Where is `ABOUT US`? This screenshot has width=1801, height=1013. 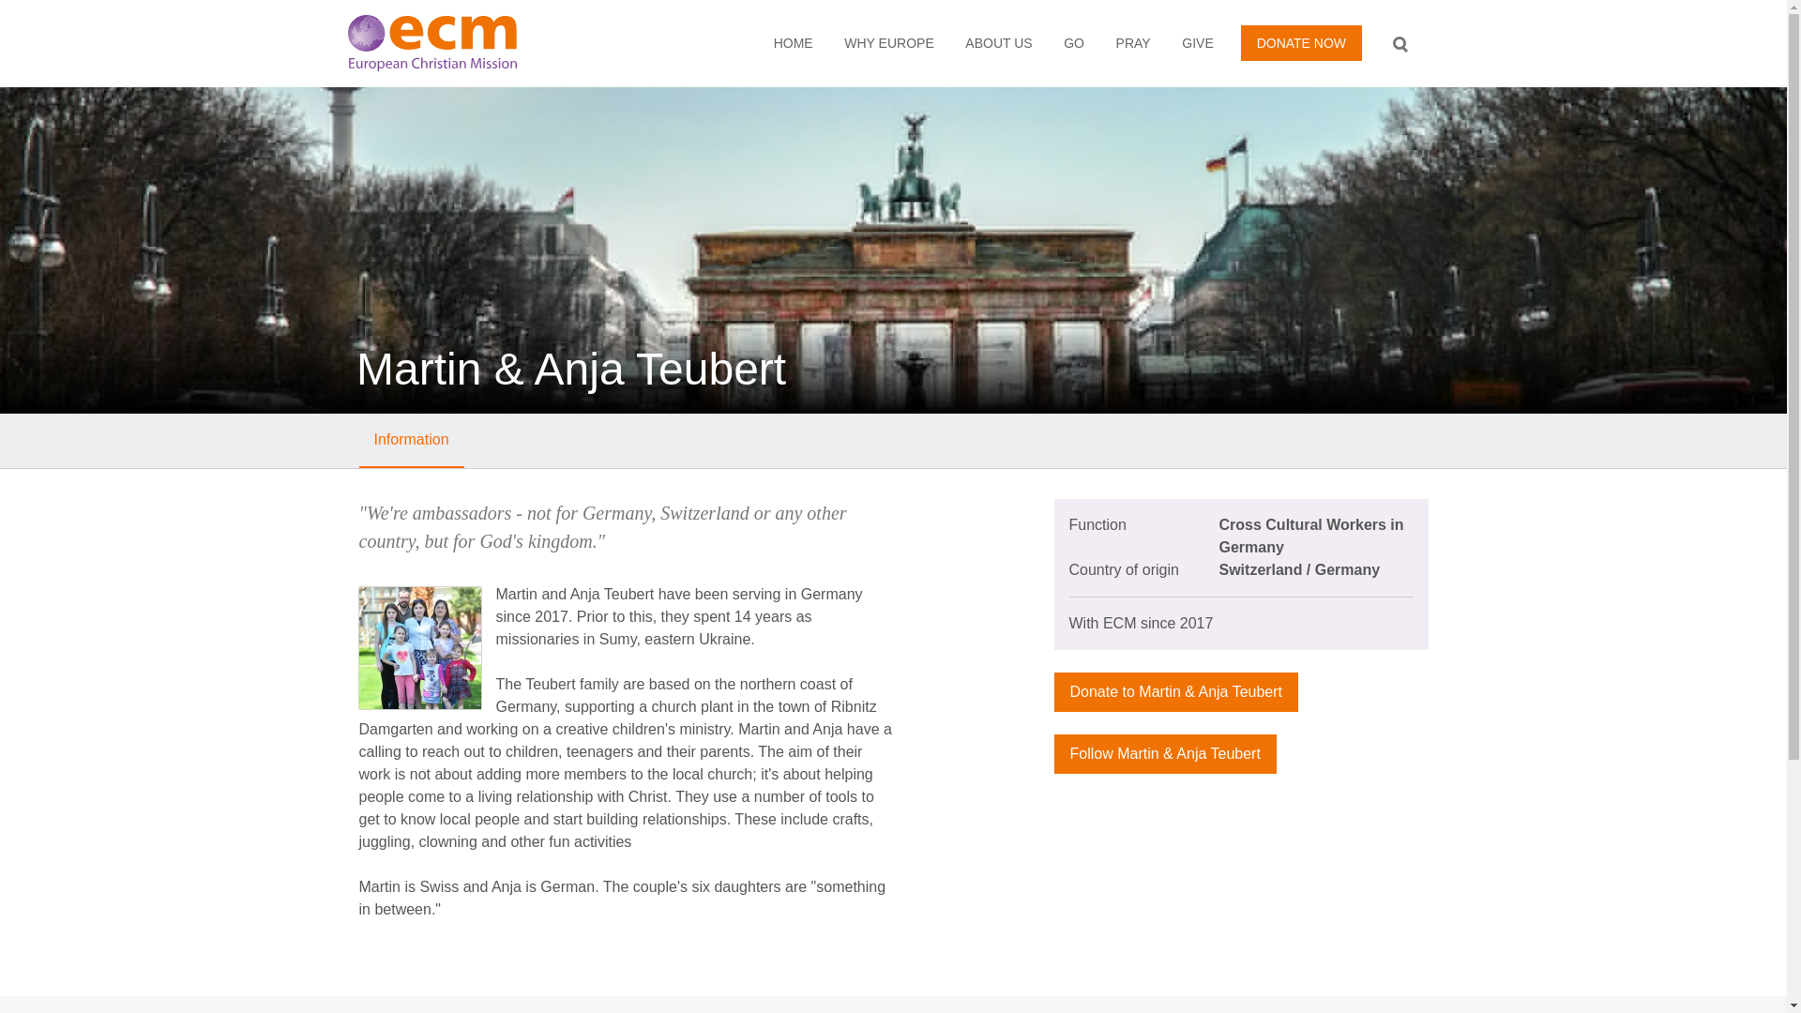 ABOUT US is located at coordinates (999, 43).